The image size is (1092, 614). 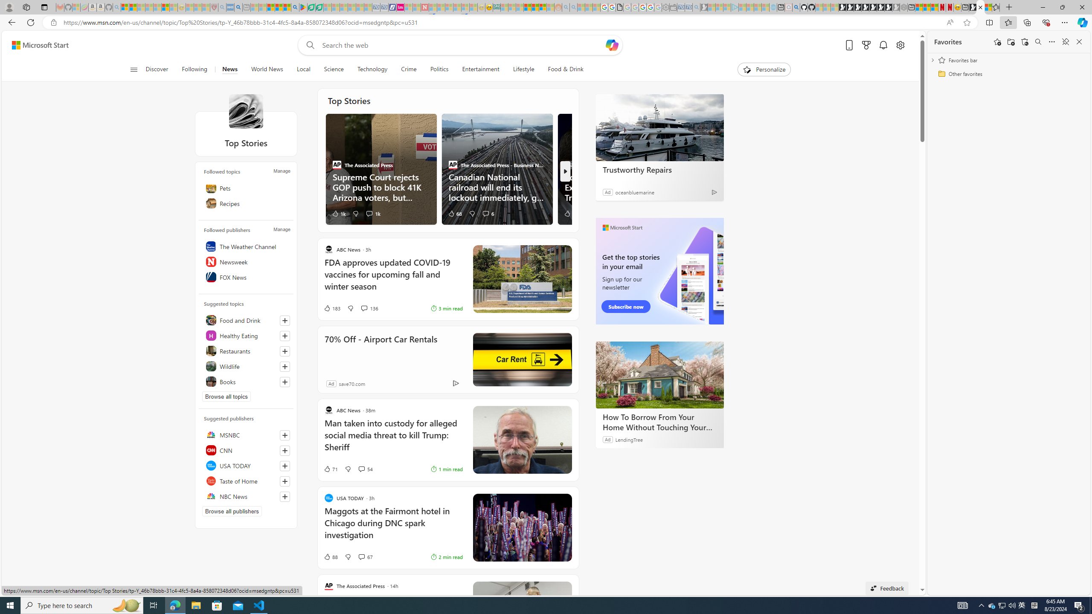 I want to click on Food and Drink, so click(x=246, y=320).